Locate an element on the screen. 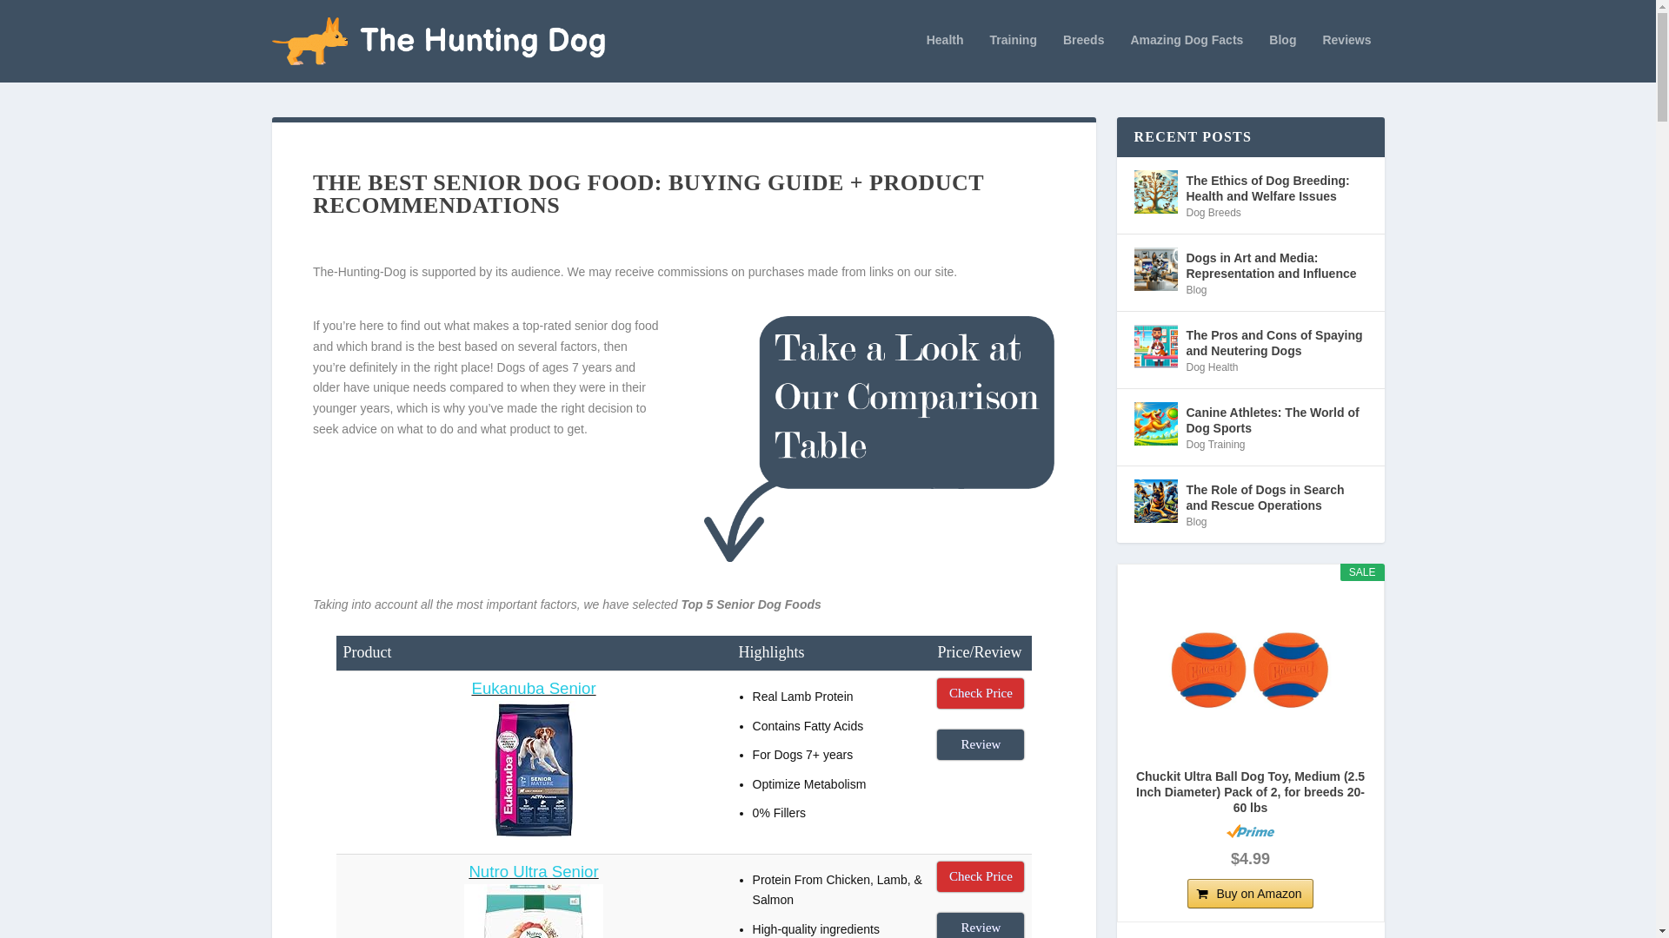  Reviews is located at coordinates (1346, 57).